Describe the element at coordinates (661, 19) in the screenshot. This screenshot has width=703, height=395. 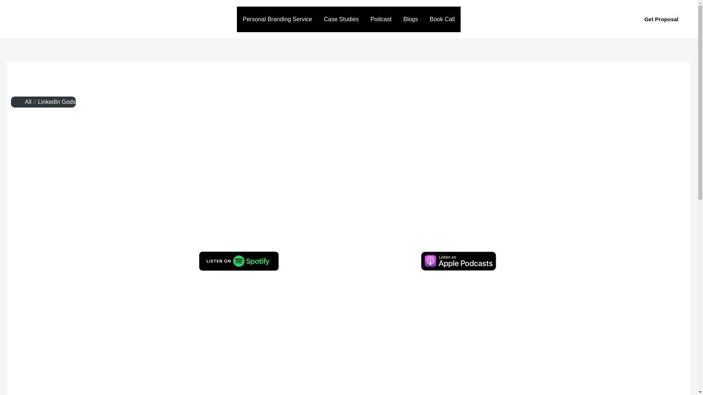
I see `Get Proposal` at that location.